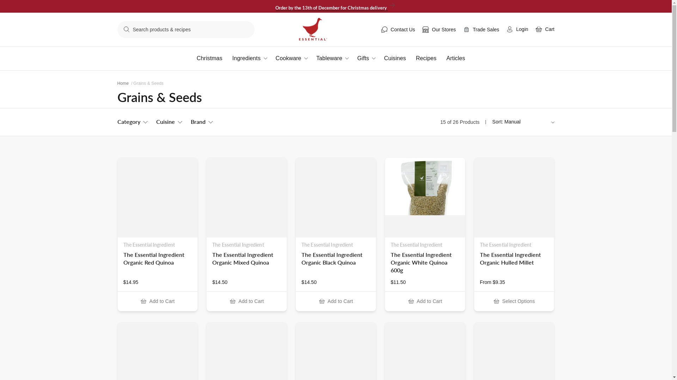 The height and width of the screenshot is (380, 677). I want to click on Cuisines, so click(400, 58).